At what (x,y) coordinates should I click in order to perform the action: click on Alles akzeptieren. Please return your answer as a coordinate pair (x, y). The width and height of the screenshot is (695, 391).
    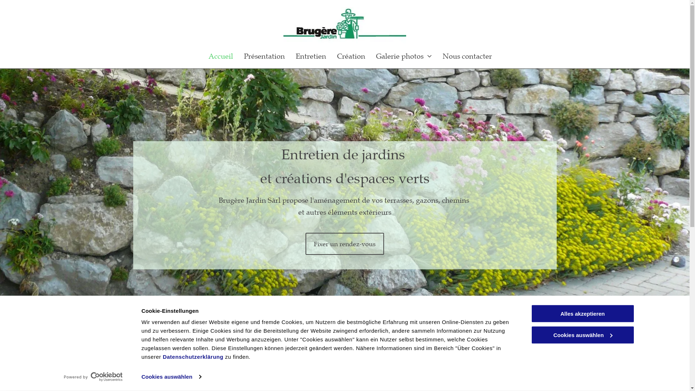
    Looking at the image, I should click on (582, 314).